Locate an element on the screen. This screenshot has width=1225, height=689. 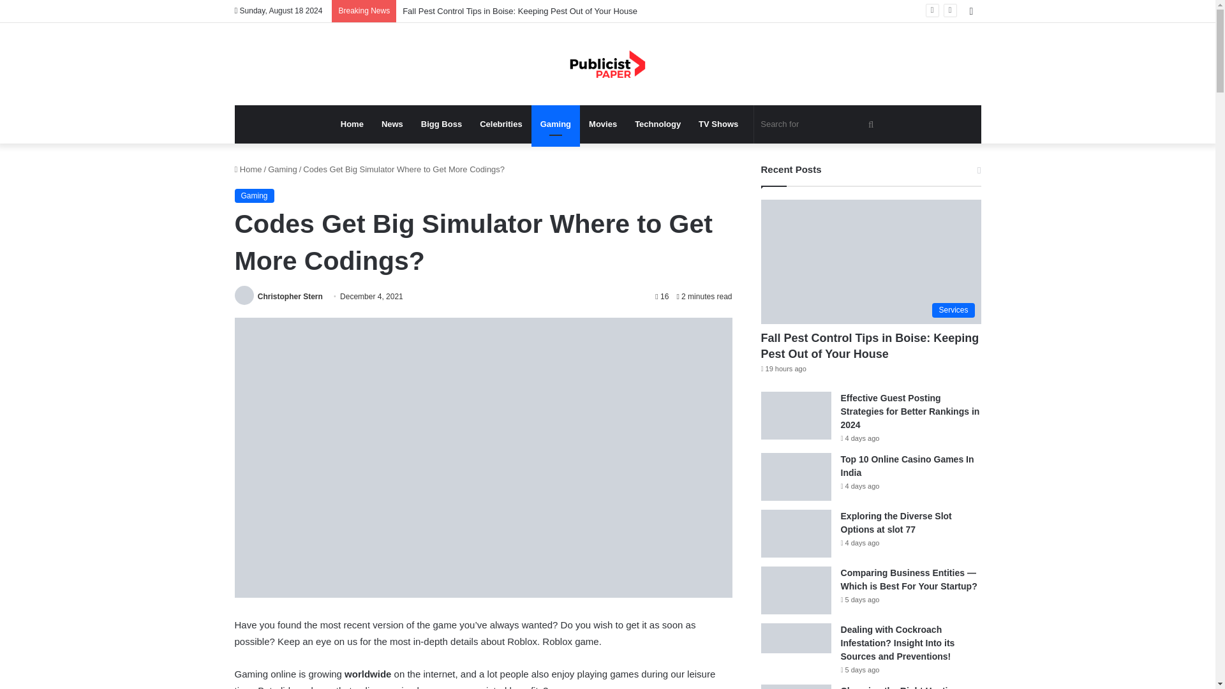
Bigg Boss is located at coordinates (441, 124).